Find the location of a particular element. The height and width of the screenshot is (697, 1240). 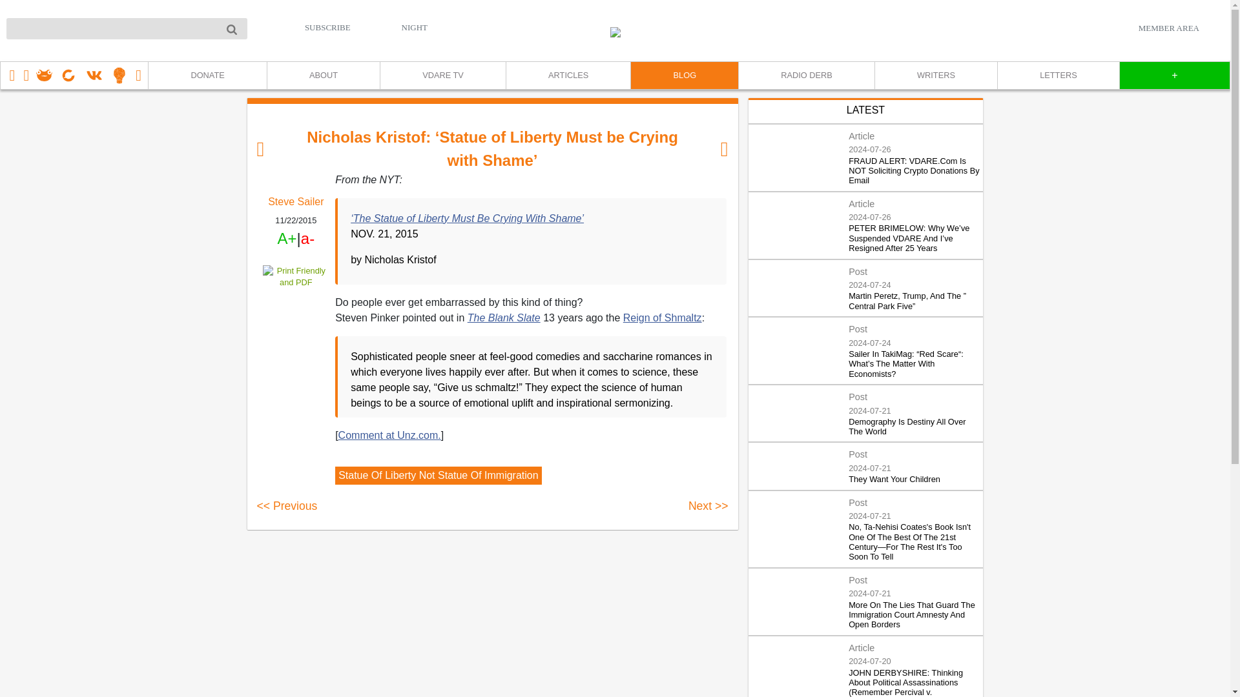

Printer Friendly and PDF is located at coordinates (296, 276).